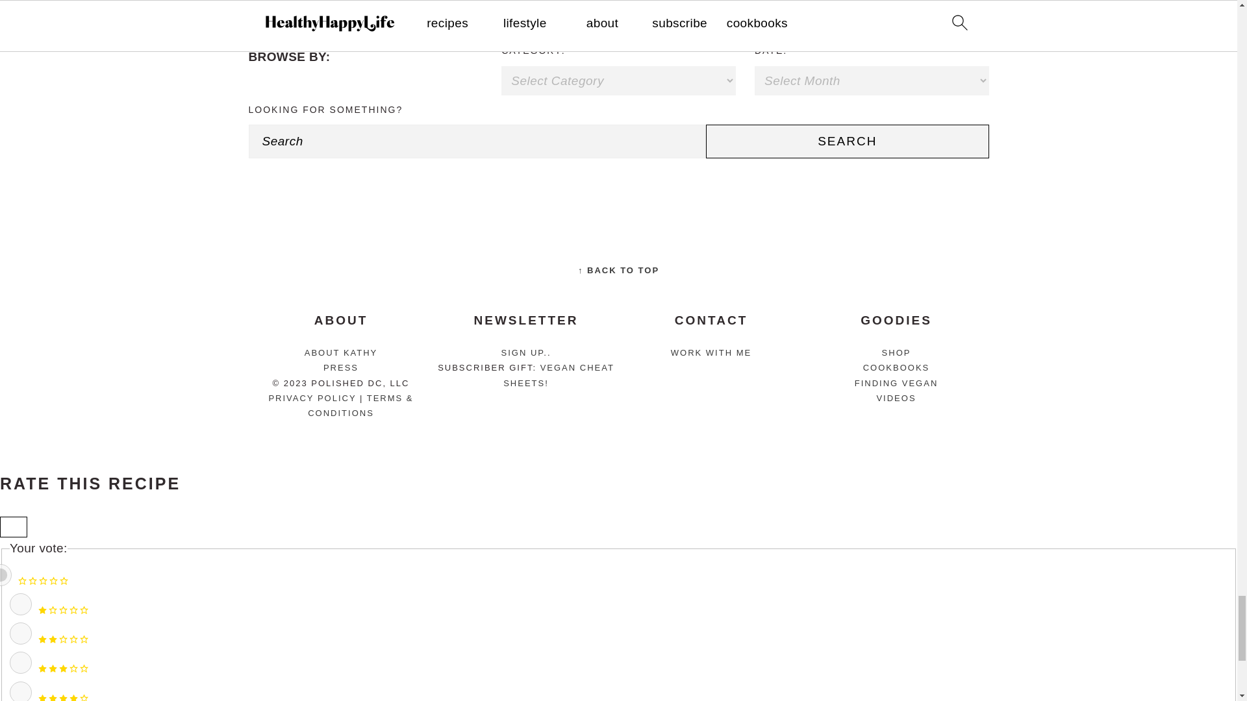 The width and height of the screenshot is (1247, 701). What do you see at coordinates (21, 662) in the screenshot?
I see `3` at bounding box center [21, 662].